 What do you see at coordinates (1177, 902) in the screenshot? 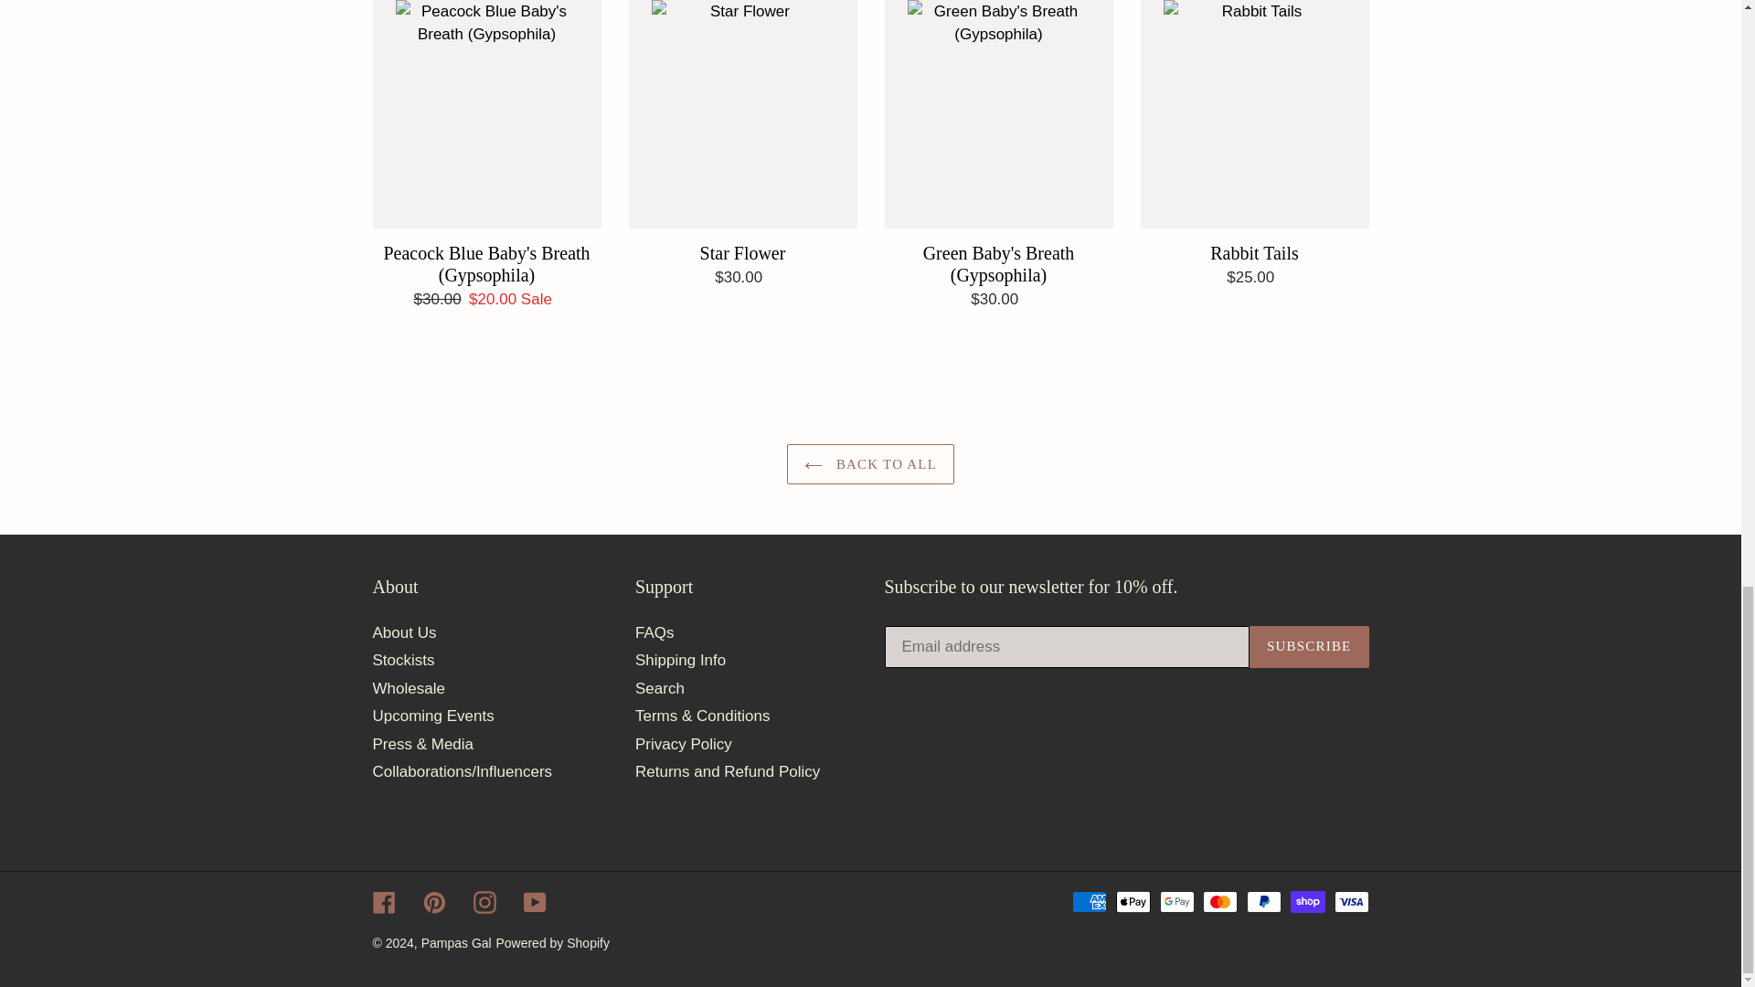
I see `Google Pay` at bounding box center [1177, 902].